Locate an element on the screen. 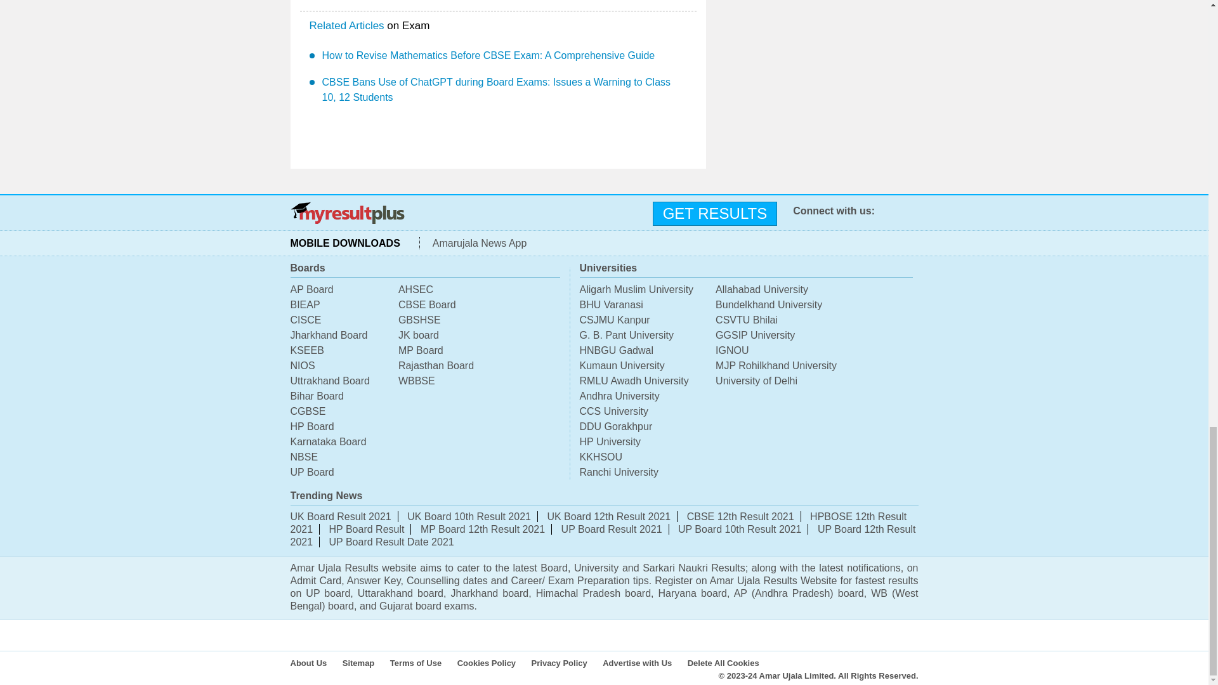 This screenshot has width=1218, height=685. HPBOSE 12th Result 2021 is located at coordinates (599, 523).